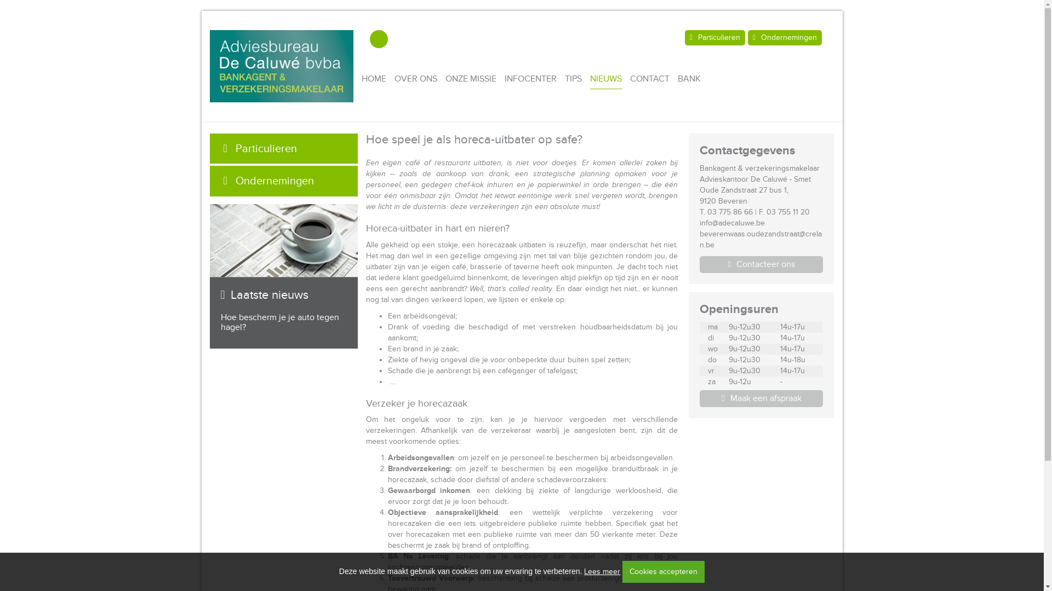 This screenshot has height=591, width=1052. What do you see at coordinates (374, 79) in the screenshot?
I see `HOME` at bounding box center [374, 79].